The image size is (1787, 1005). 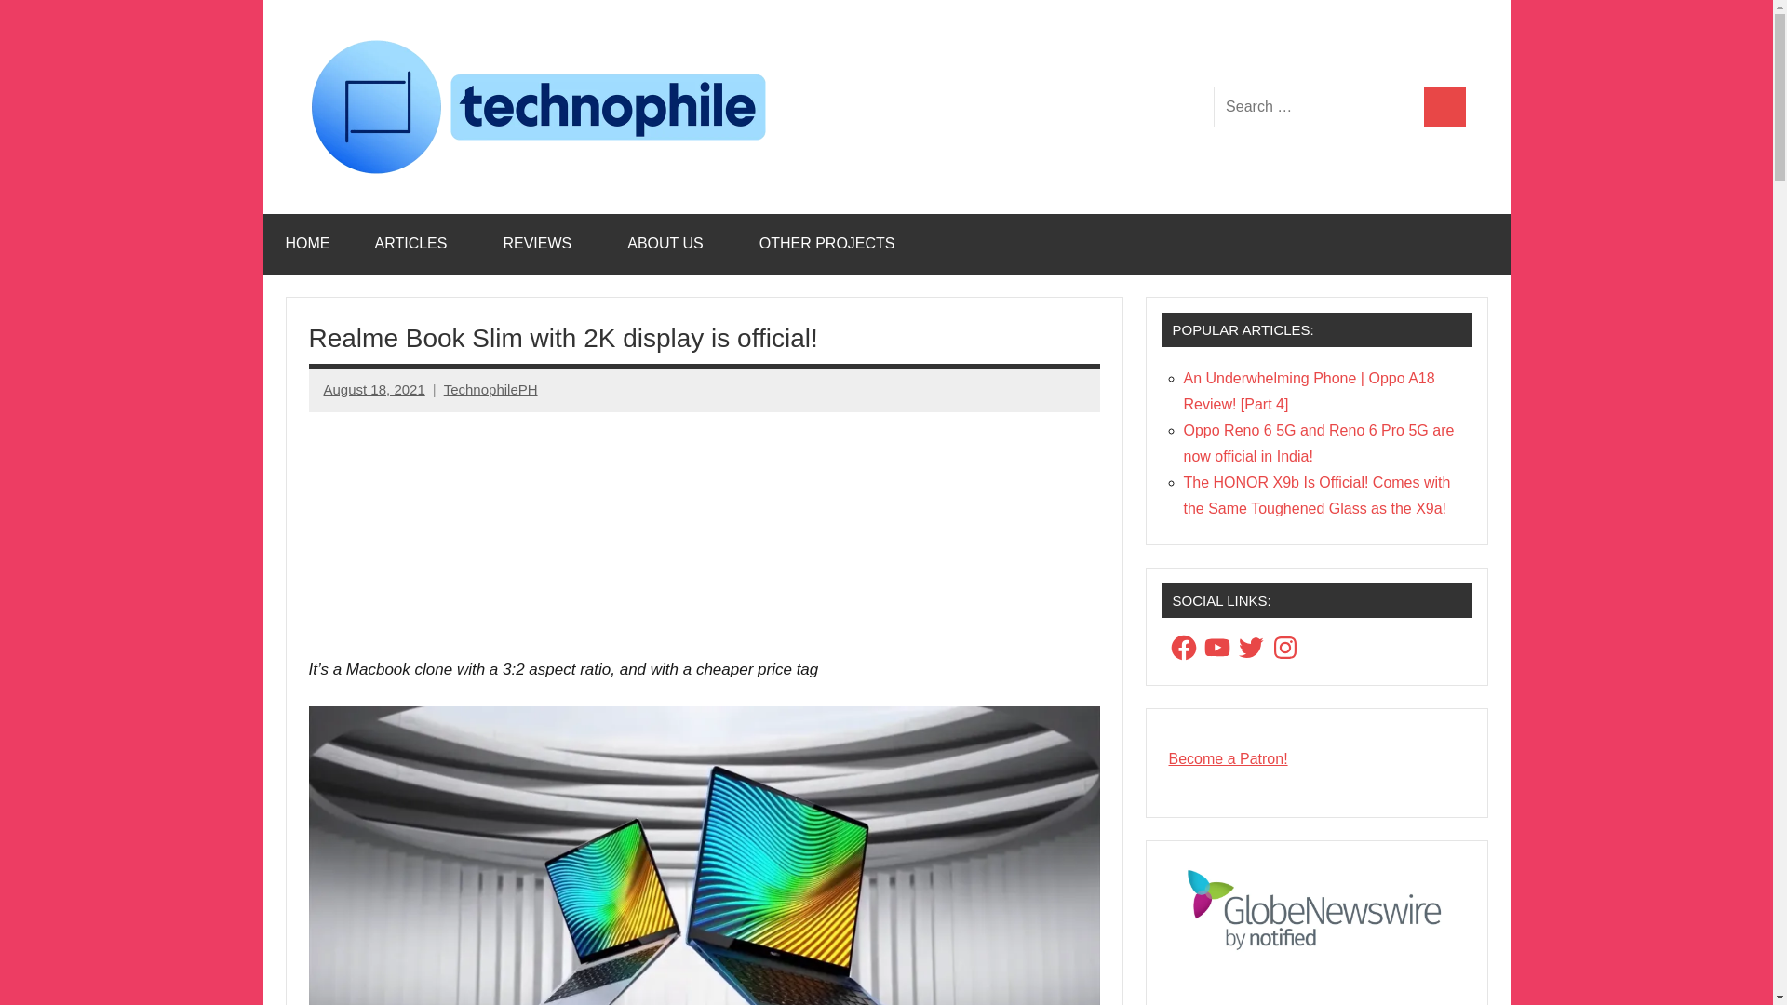 I want to click on Search for:, so click(x=1318, y=107).